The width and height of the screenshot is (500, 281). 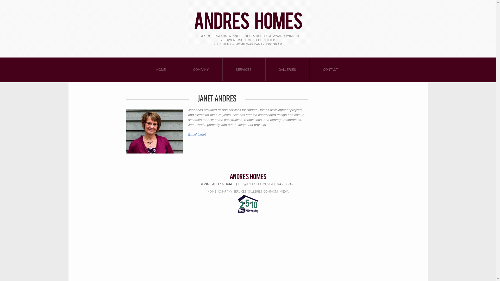 I want to click on GALLERIES, so click(x=287, y=70).